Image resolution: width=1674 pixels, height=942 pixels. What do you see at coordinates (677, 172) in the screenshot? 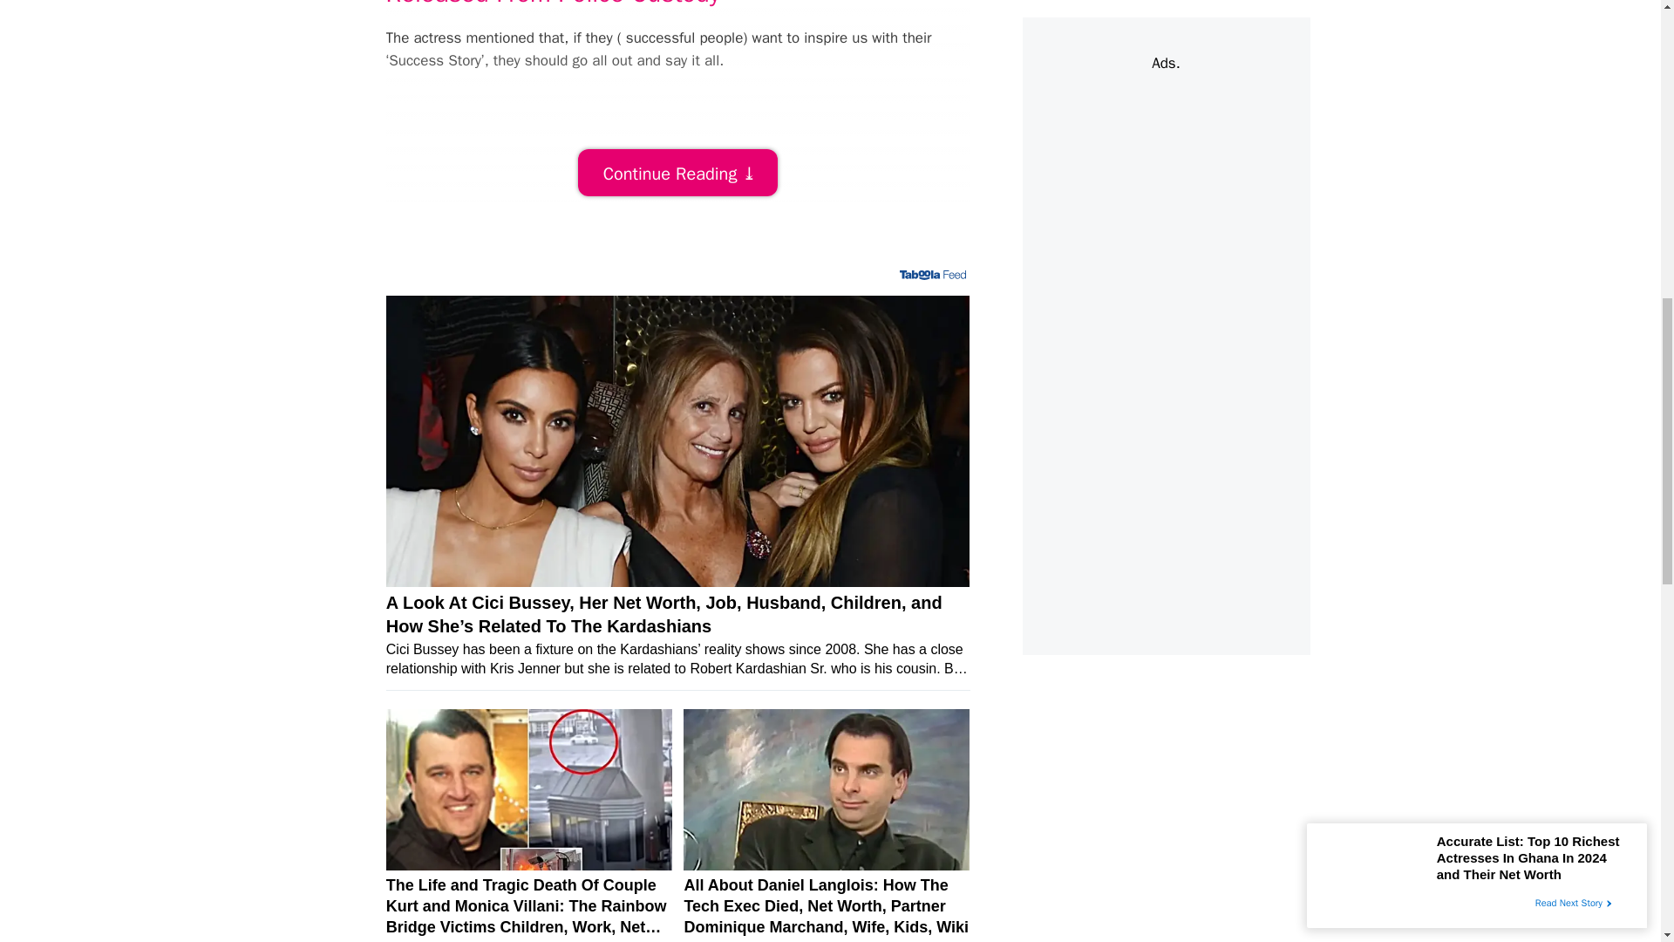
I see `Read More` at bounding box center [677, 172].